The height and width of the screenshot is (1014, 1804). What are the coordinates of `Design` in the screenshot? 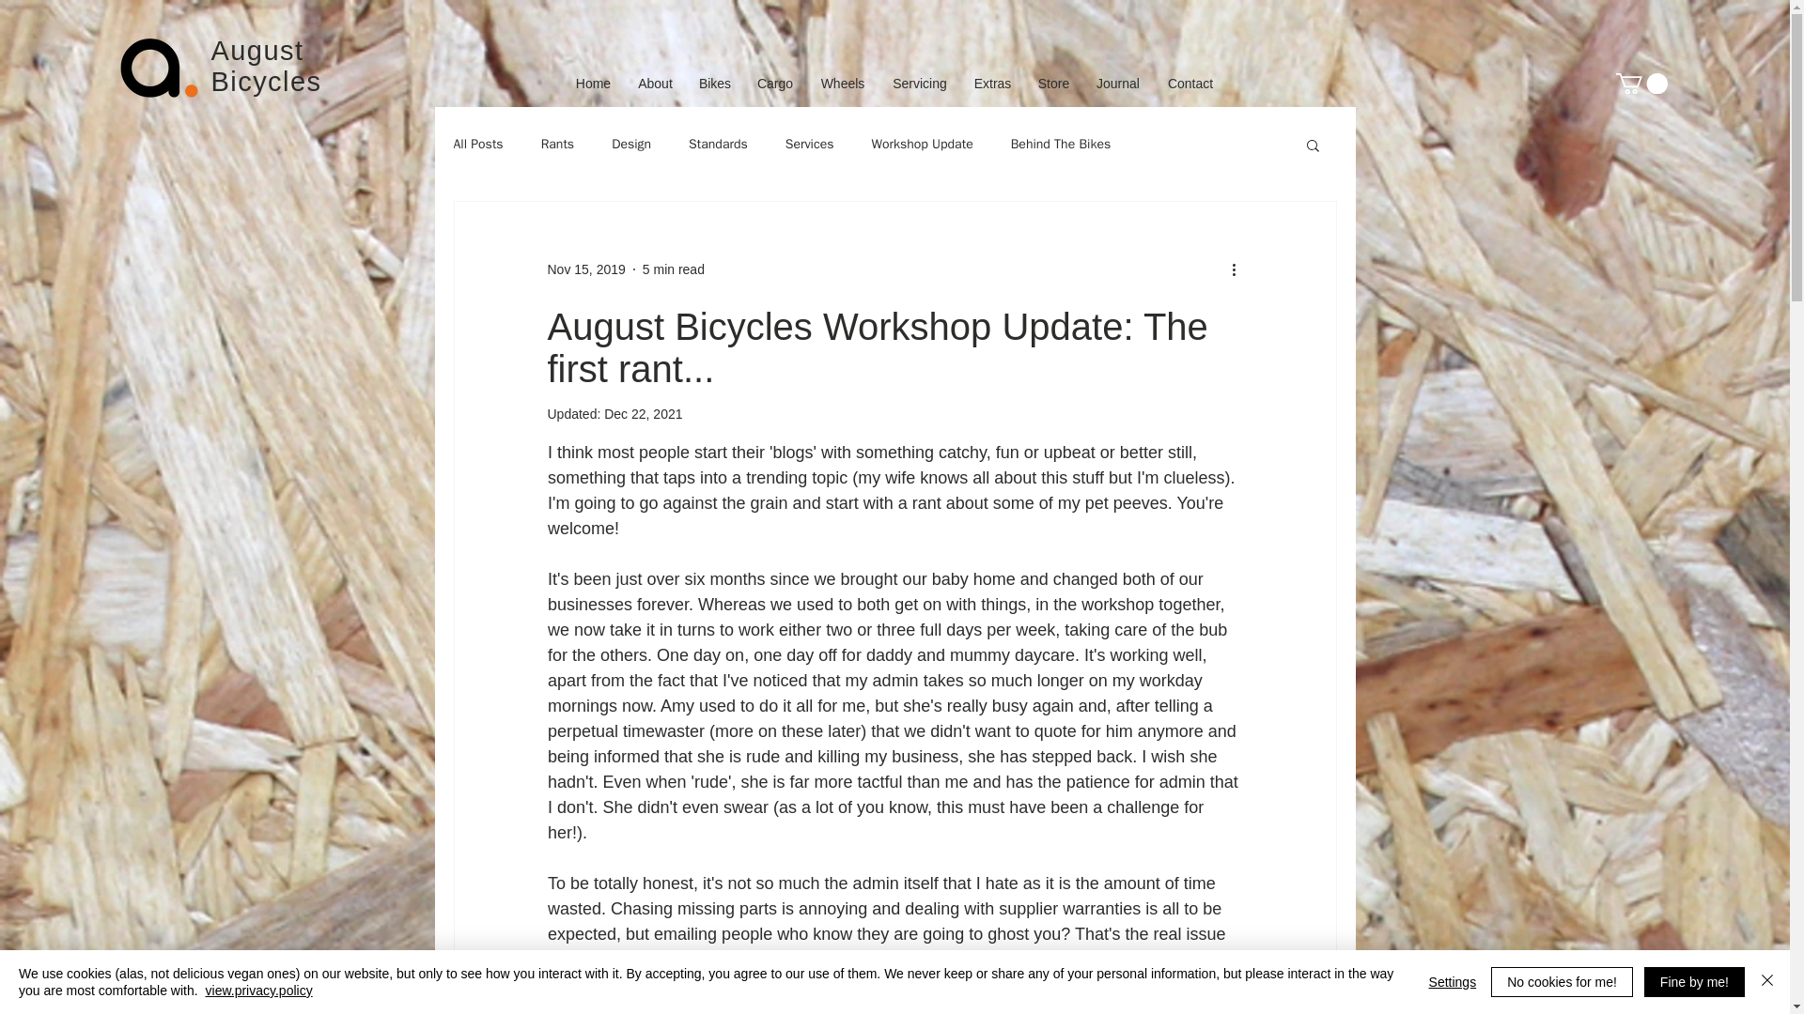 It's located at (631, 145).